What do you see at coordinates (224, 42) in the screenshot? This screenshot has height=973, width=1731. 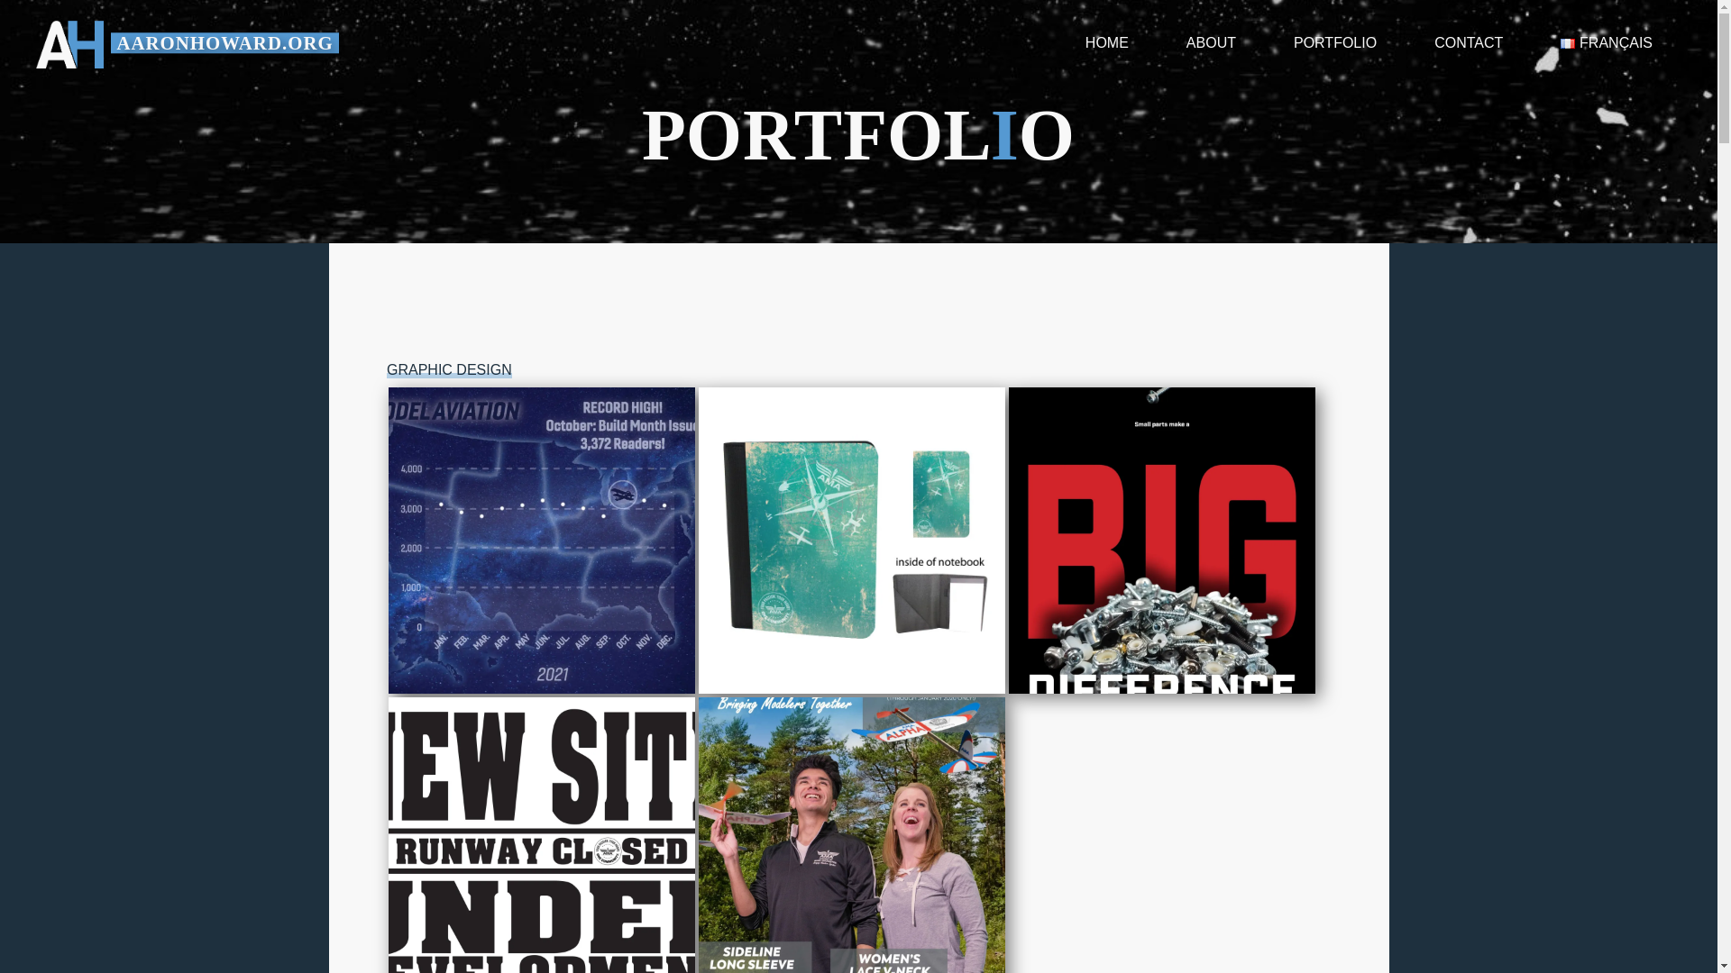 I see `AARONHOWARD.ORG` at bounding box center [224, 42].